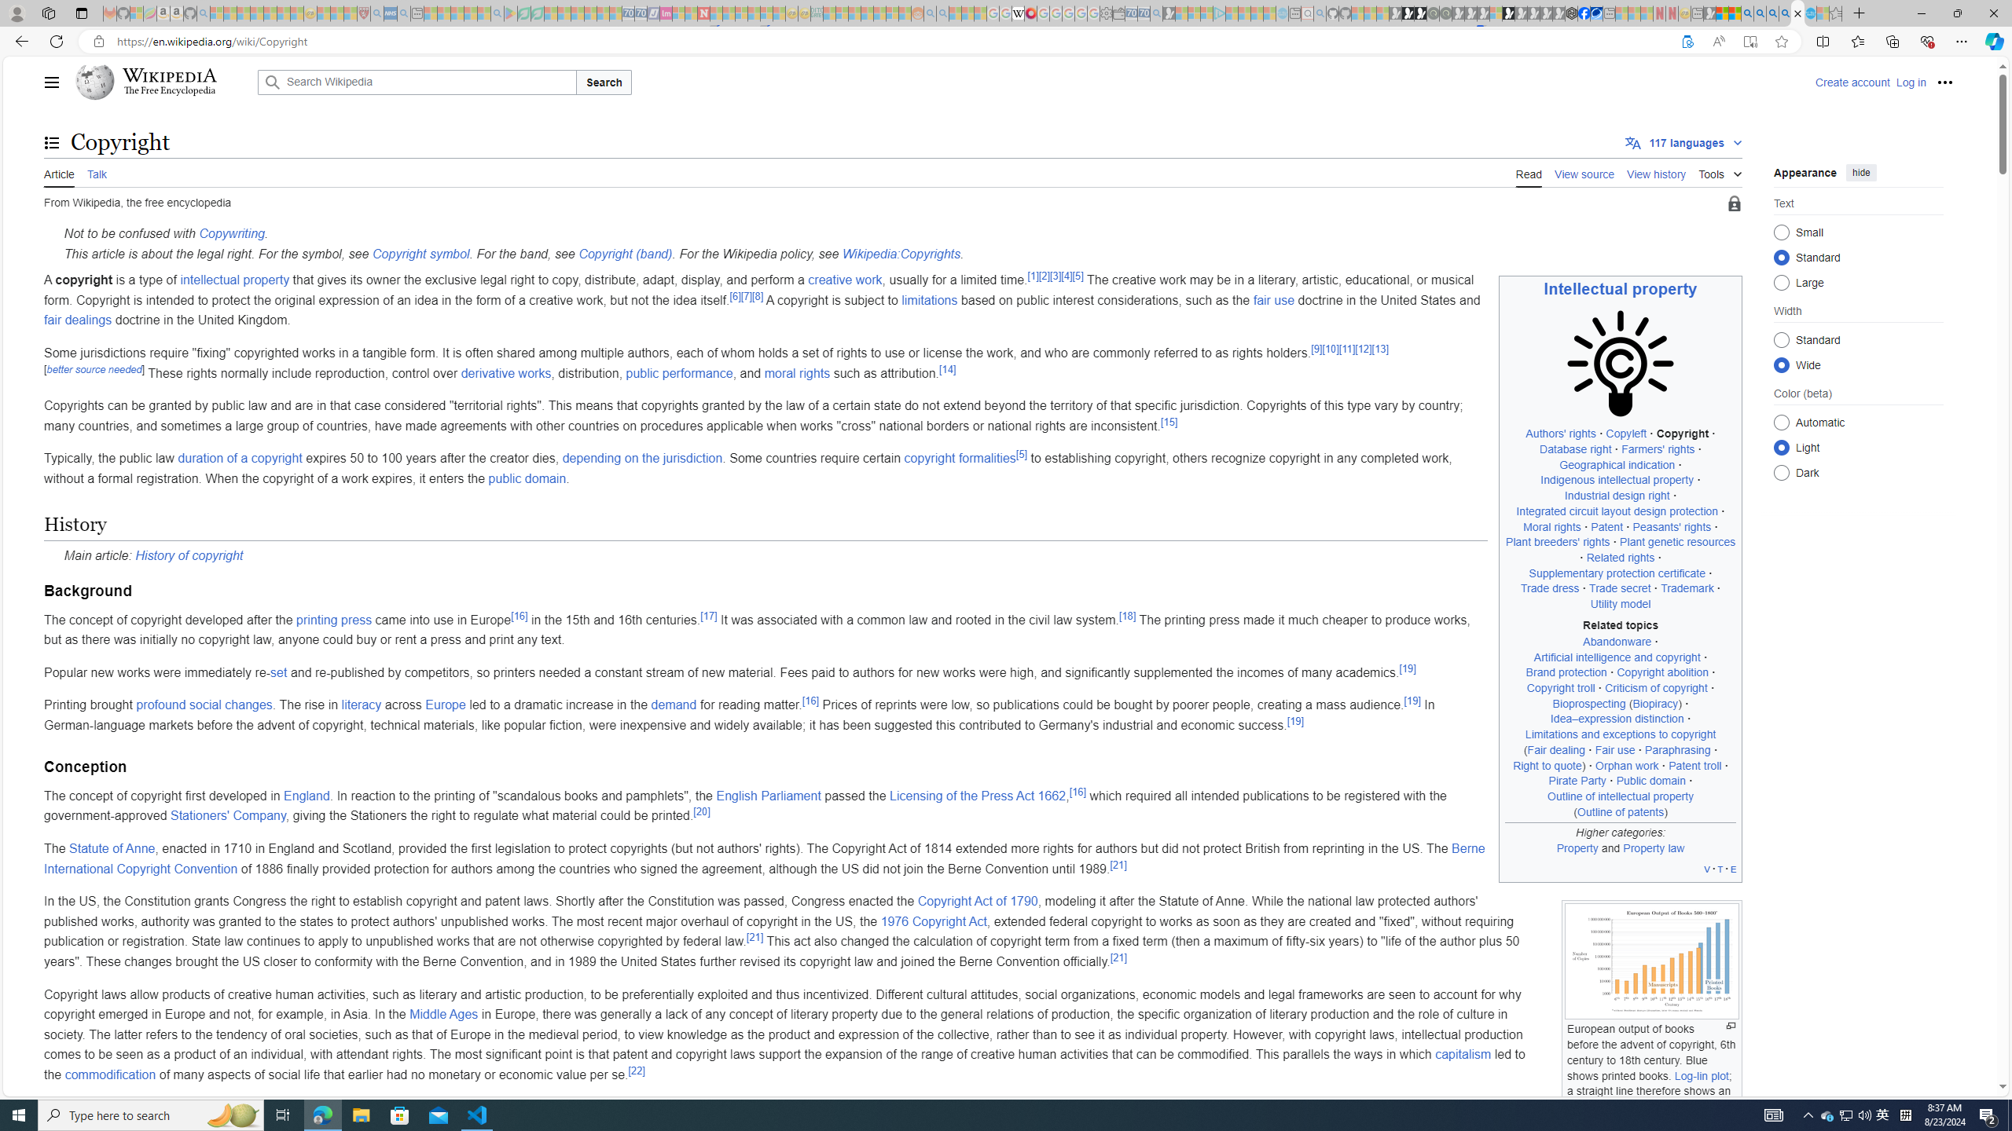 The height and width of the screenshot is (1131, 2012). Describe the element at coordinates (1858, 41) in the screenshot. I see `Favorites` at that location.